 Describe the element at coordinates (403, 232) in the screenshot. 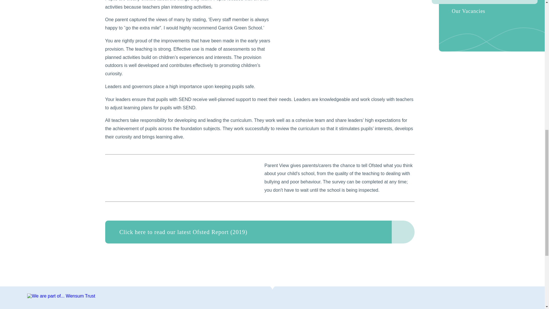

I see `Download` at that location.